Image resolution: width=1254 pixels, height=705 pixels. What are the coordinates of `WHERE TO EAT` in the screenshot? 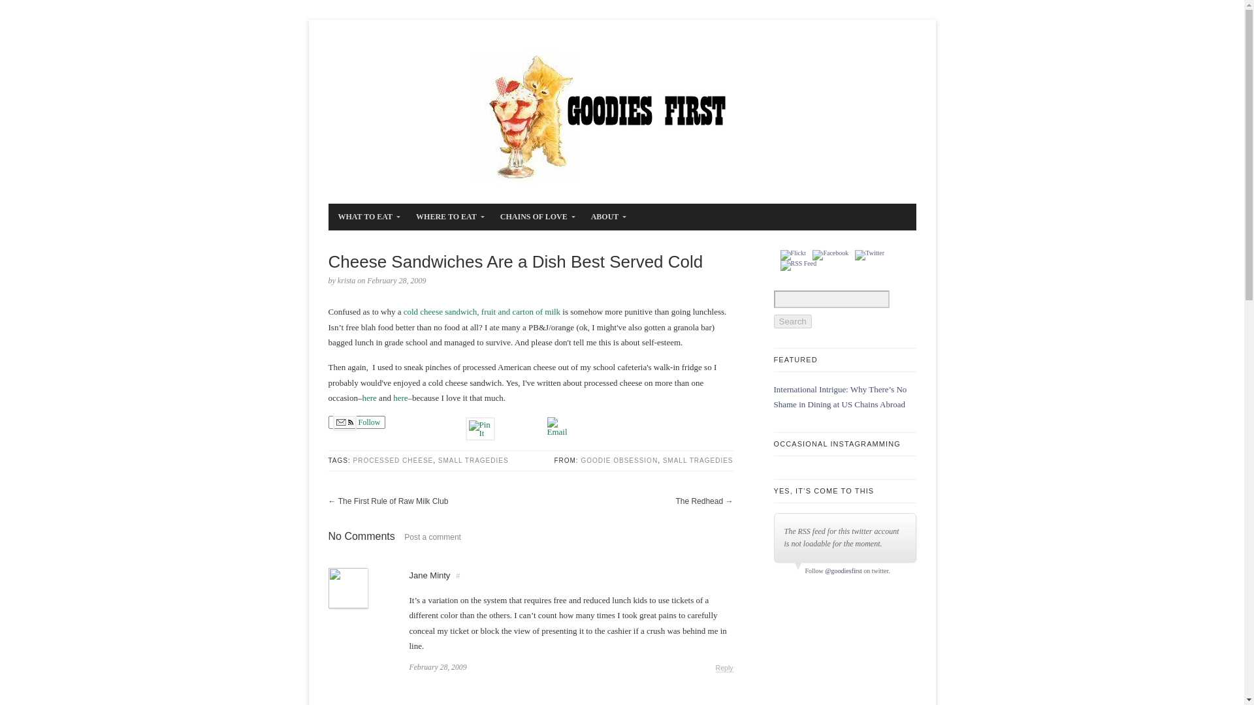 It's located at (447, 217).